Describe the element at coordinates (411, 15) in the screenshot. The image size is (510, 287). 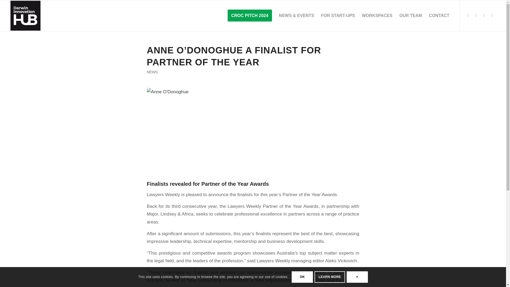
I see `OUR TEAM` at that location.